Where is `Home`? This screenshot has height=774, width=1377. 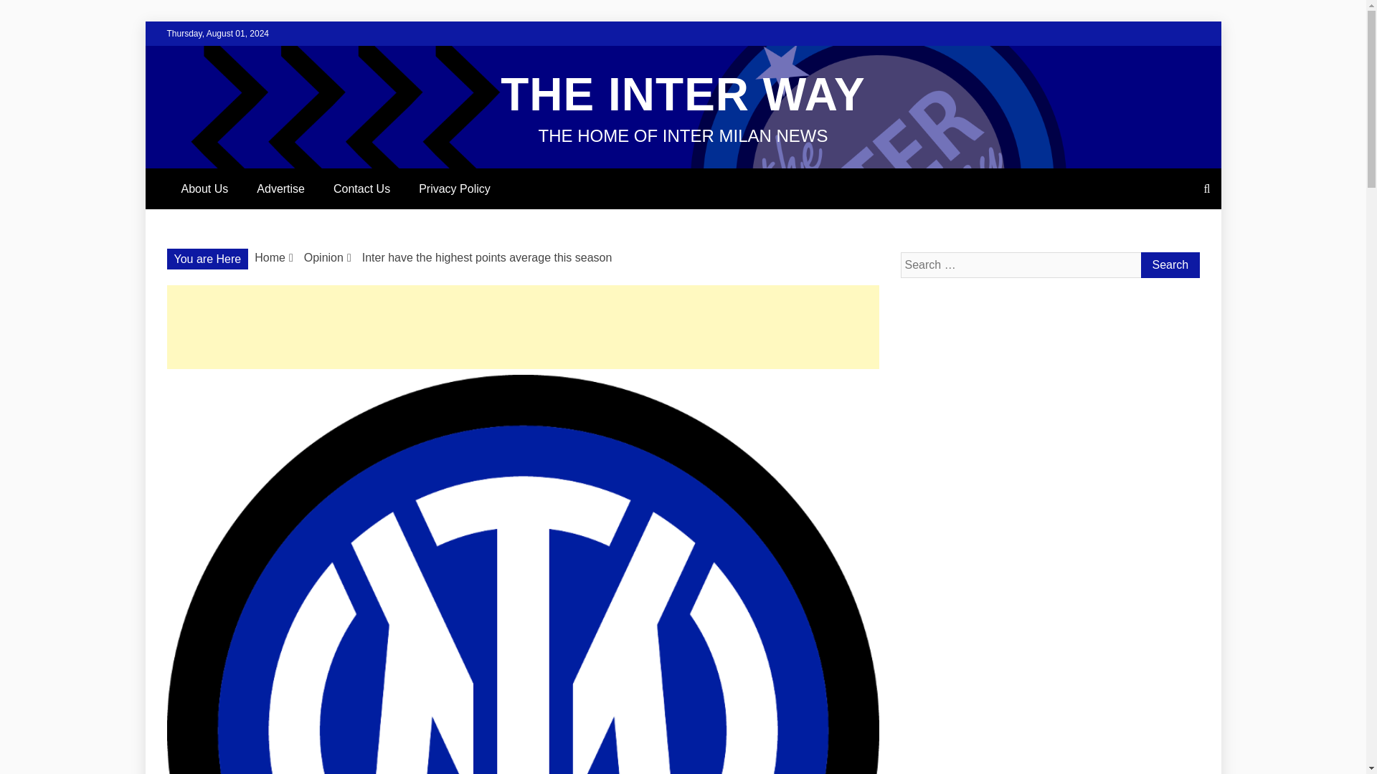 Home is located at coordinates (270, 258).